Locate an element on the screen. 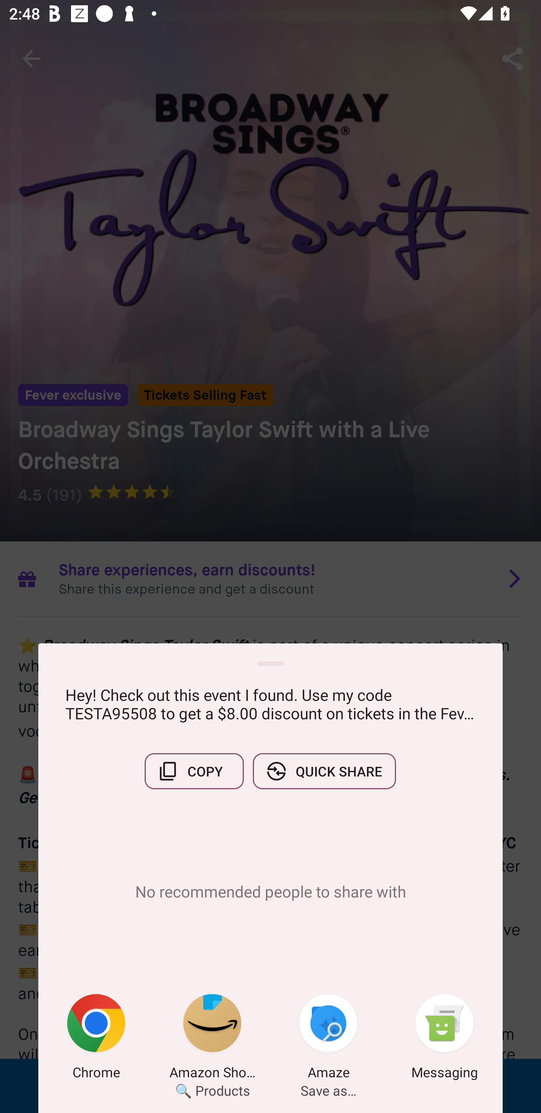 The width and height of the screenshot is (541, 1113). Messaging is located at coordinates (444, 1039).